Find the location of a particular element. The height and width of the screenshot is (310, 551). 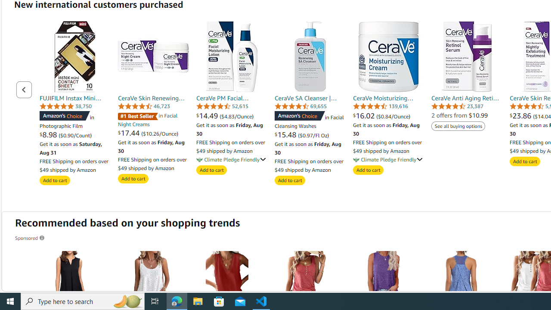

($0.90/Count) is located at coordinates (75, 135).